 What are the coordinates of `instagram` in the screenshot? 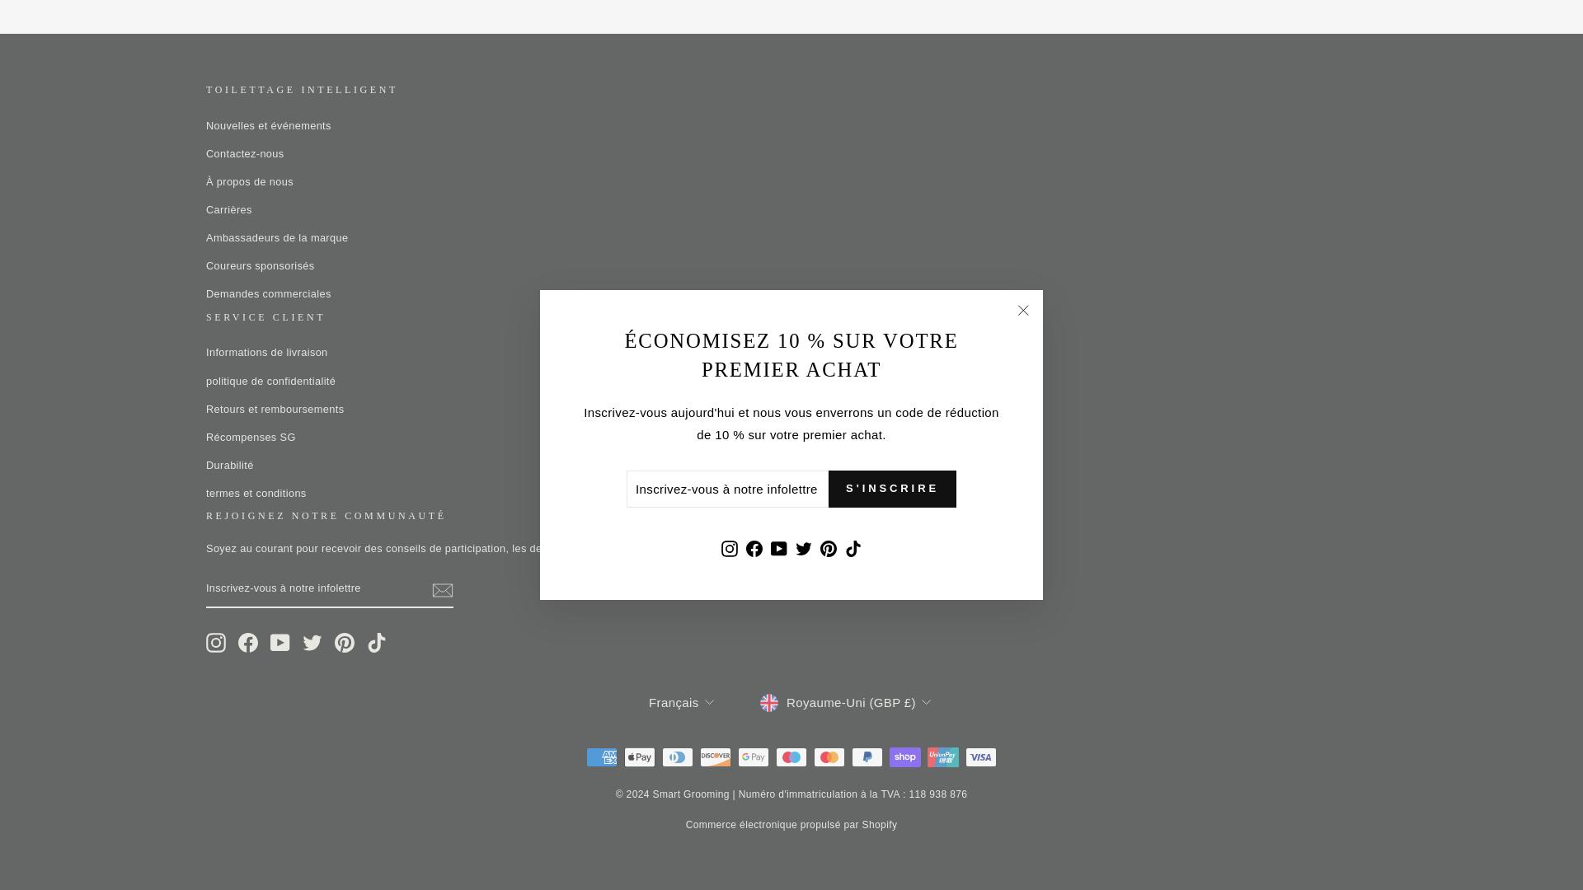 It's located at (216, 642).